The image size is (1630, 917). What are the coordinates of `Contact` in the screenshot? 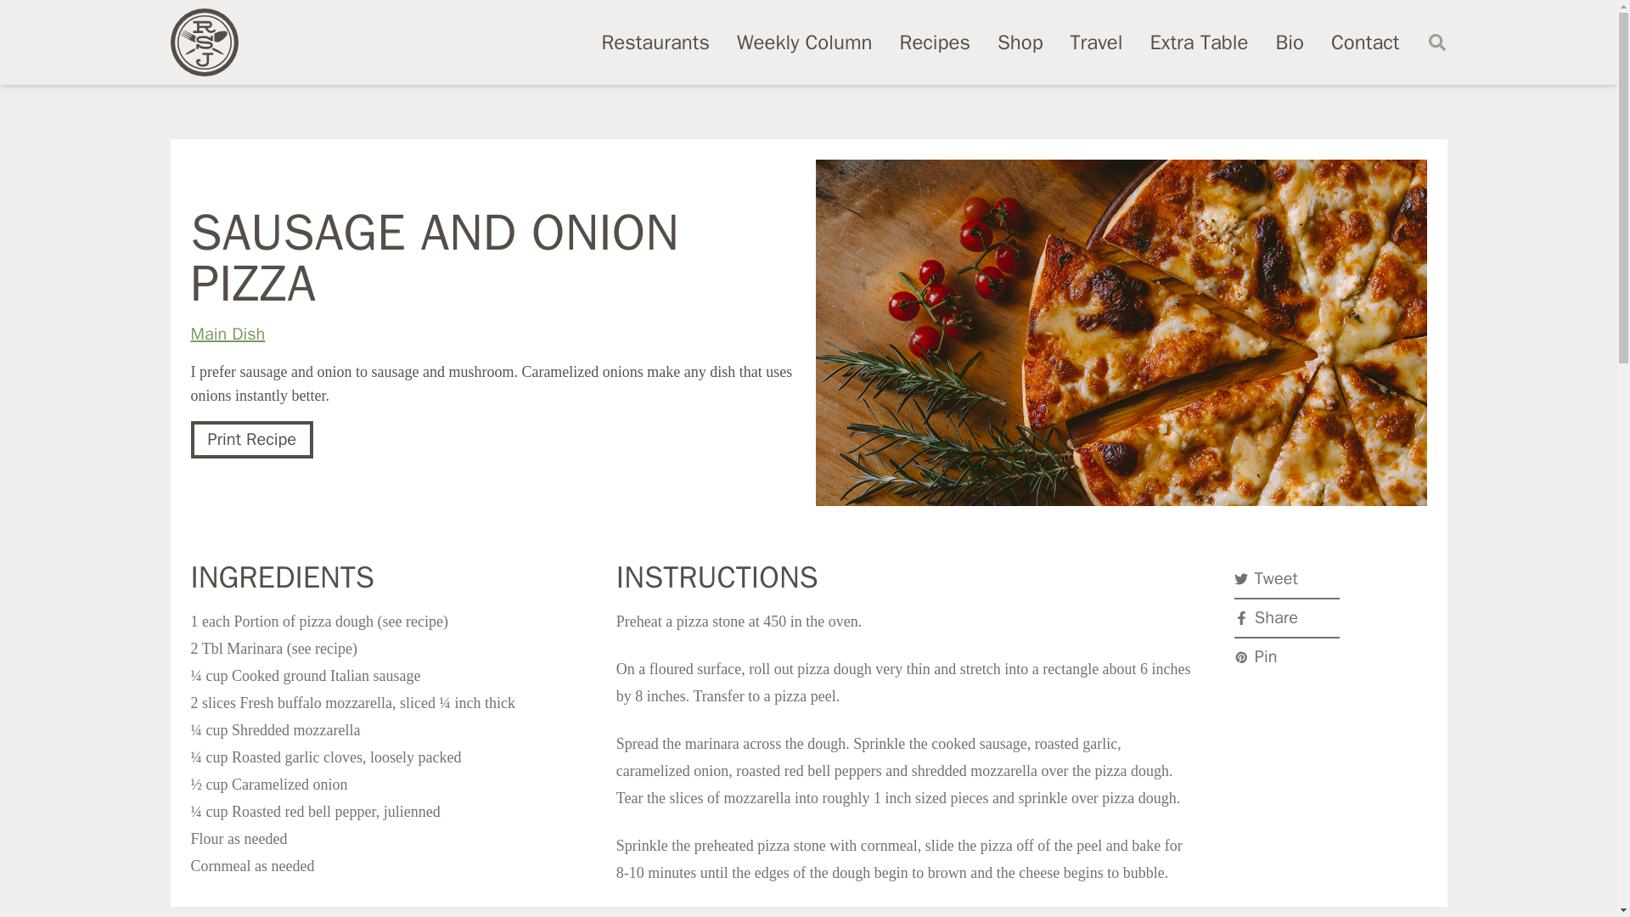 It's located at (1365, 42).